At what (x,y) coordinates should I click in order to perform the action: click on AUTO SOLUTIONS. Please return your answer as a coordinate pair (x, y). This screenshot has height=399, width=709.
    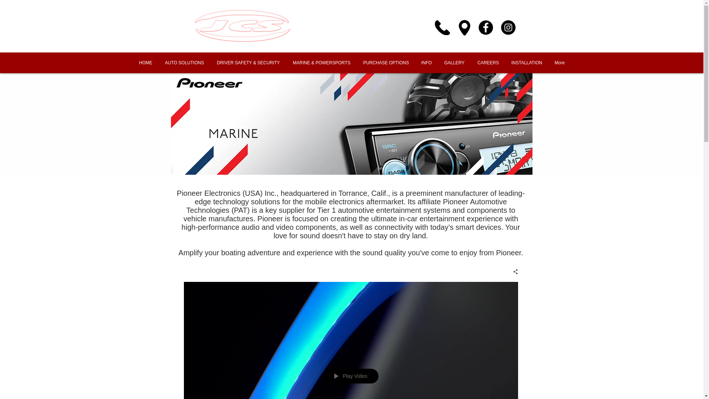
    Looking at the image, I should click on (185, 63).